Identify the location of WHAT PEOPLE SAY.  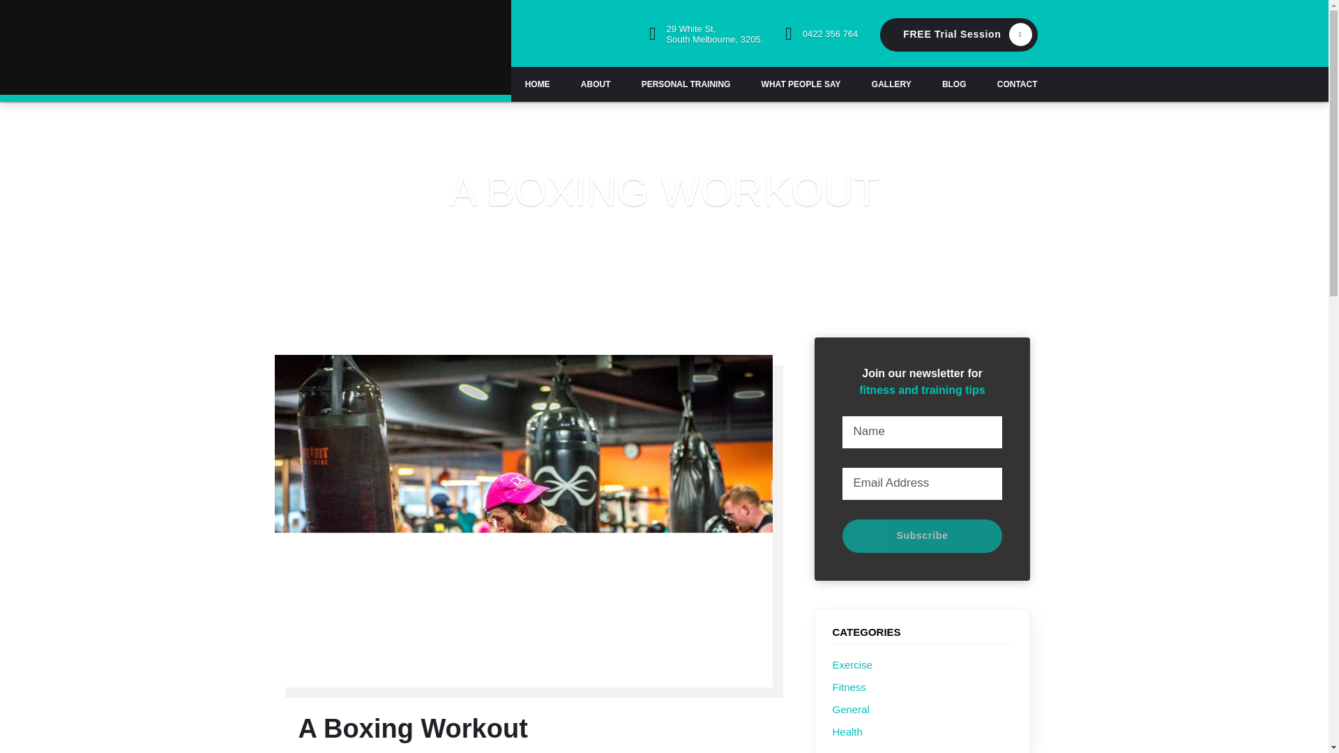
(922, 535).